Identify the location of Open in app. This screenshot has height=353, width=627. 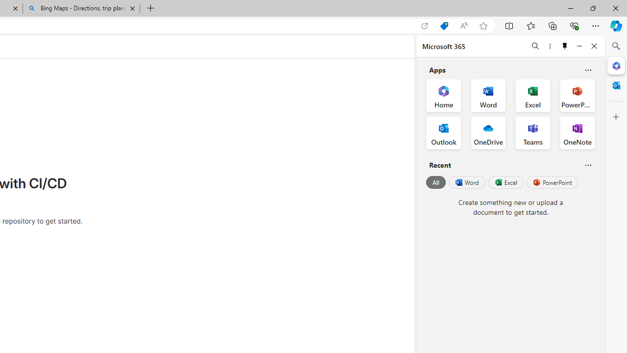
(425, 26).